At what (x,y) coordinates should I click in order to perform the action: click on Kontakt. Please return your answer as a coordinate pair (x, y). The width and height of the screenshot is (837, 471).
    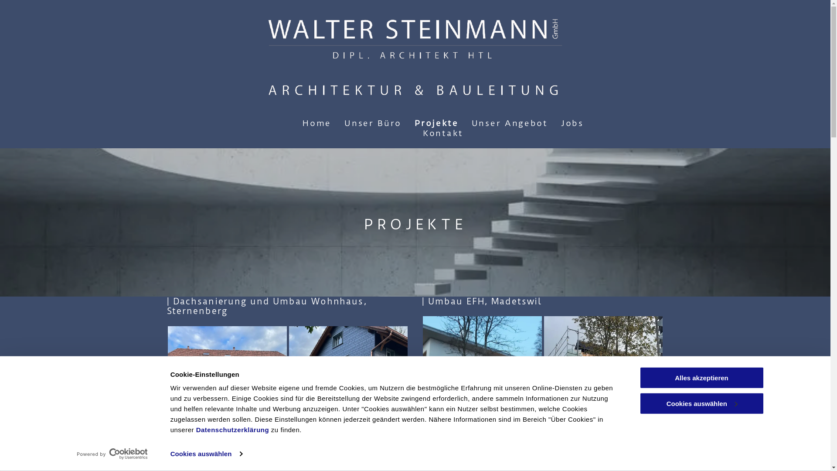
    Looking at the image, I should click on (443, 133).